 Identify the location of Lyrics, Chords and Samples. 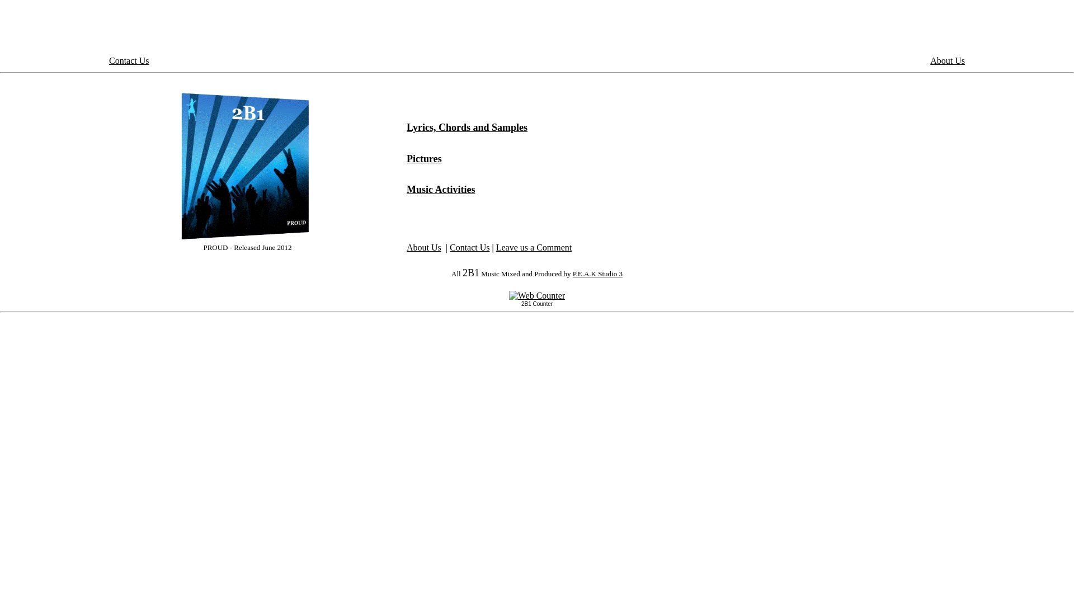
(467, 128).